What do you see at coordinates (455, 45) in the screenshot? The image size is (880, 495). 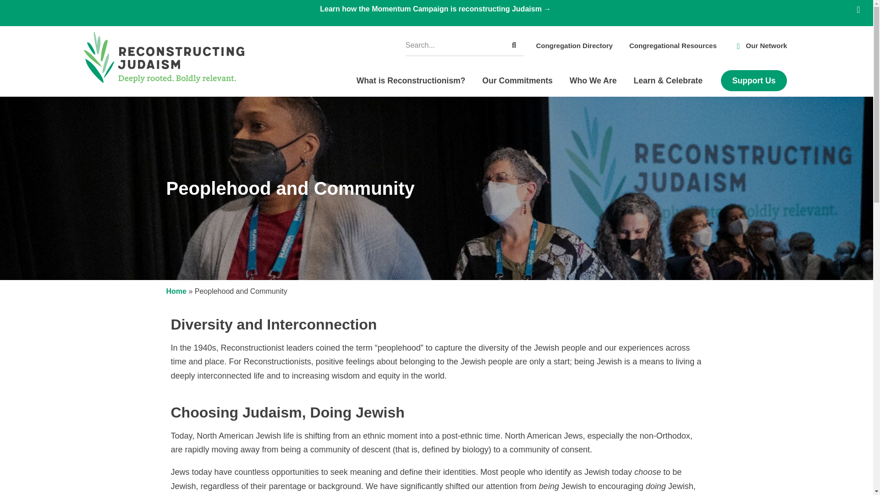 I see `Search` at bounding box center [455, 45].